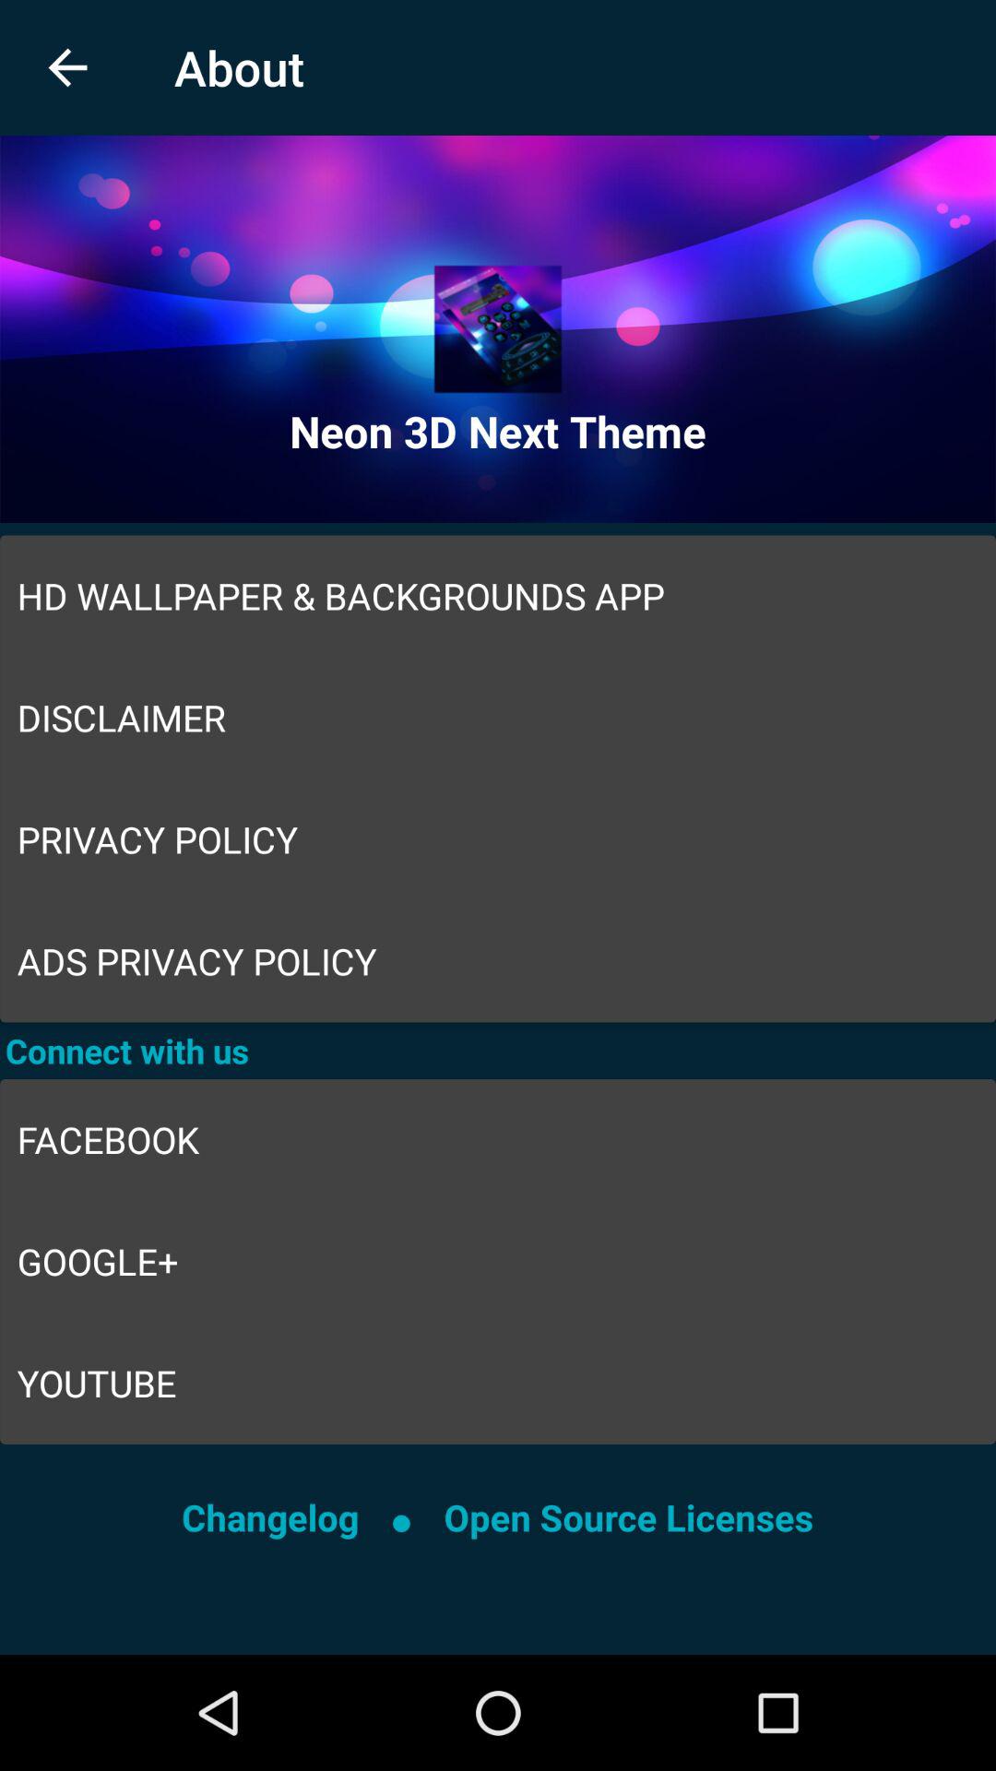  What do you see at coordinates (498, 1384) in the screenshot?
I see `select icon below the google+` at bounding box center [498, 1384].